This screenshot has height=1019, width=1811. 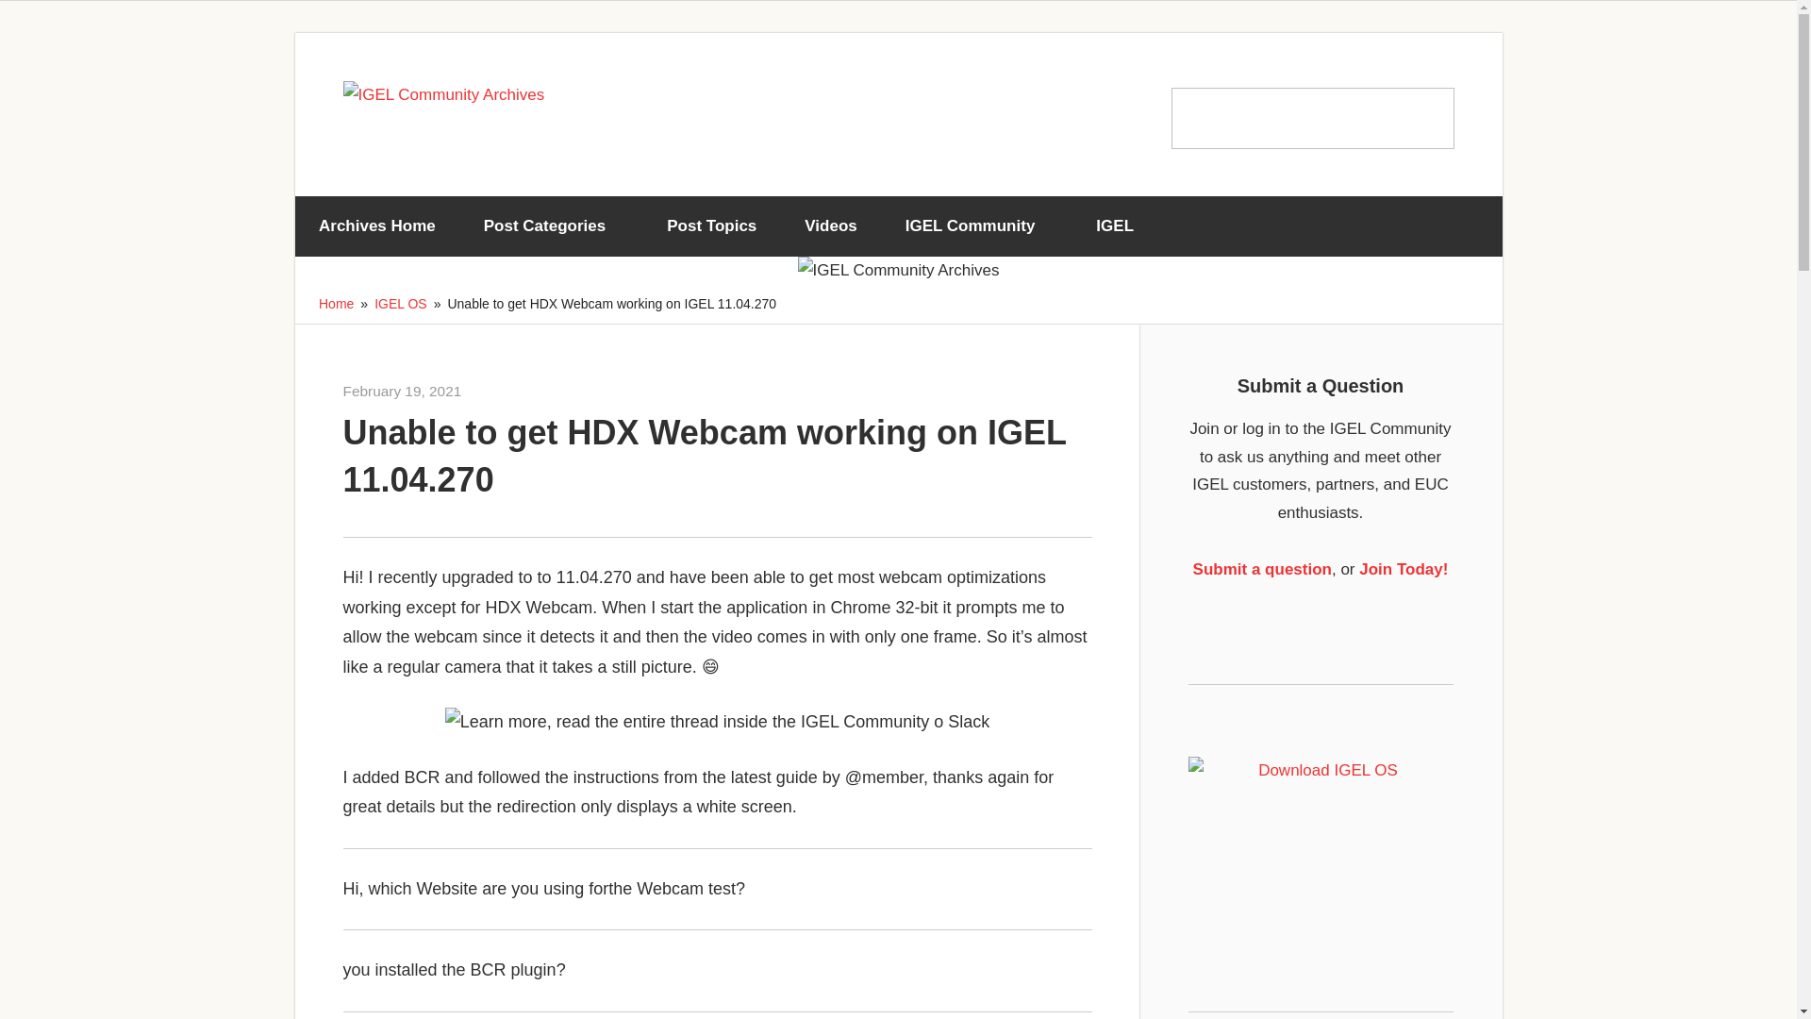 I want to click on Download IGEL OS, so click(x=1321, y=834).